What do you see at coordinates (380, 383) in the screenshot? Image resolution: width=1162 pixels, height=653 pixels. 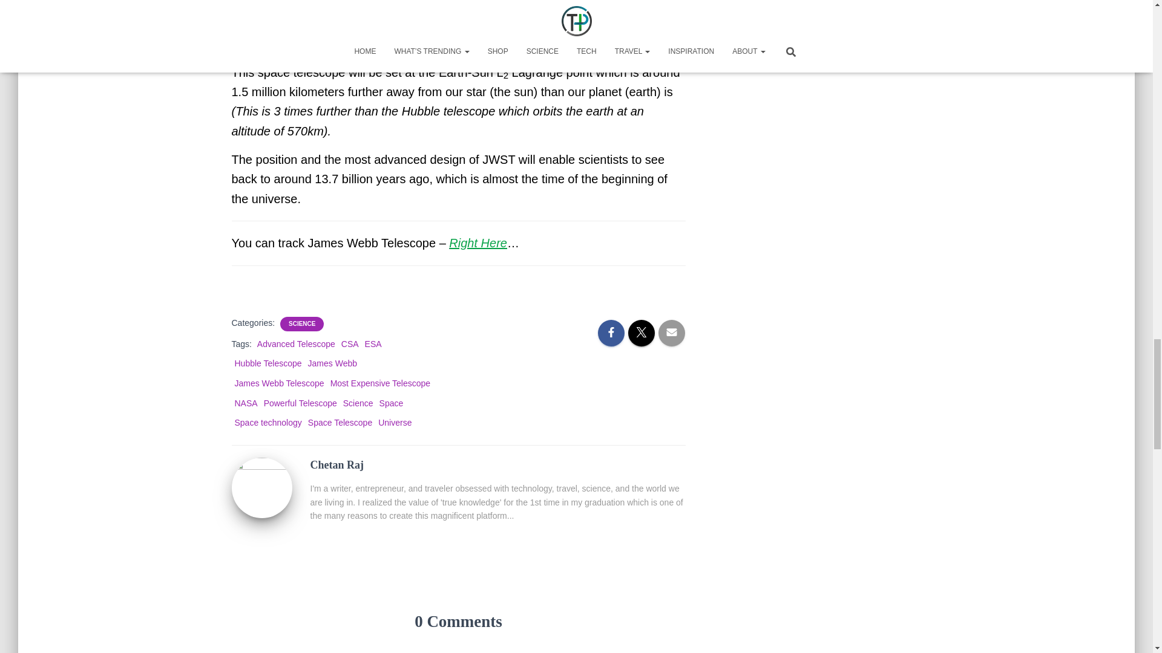 I see `Most Expensive Telescope` at bounding box center [380, 383].